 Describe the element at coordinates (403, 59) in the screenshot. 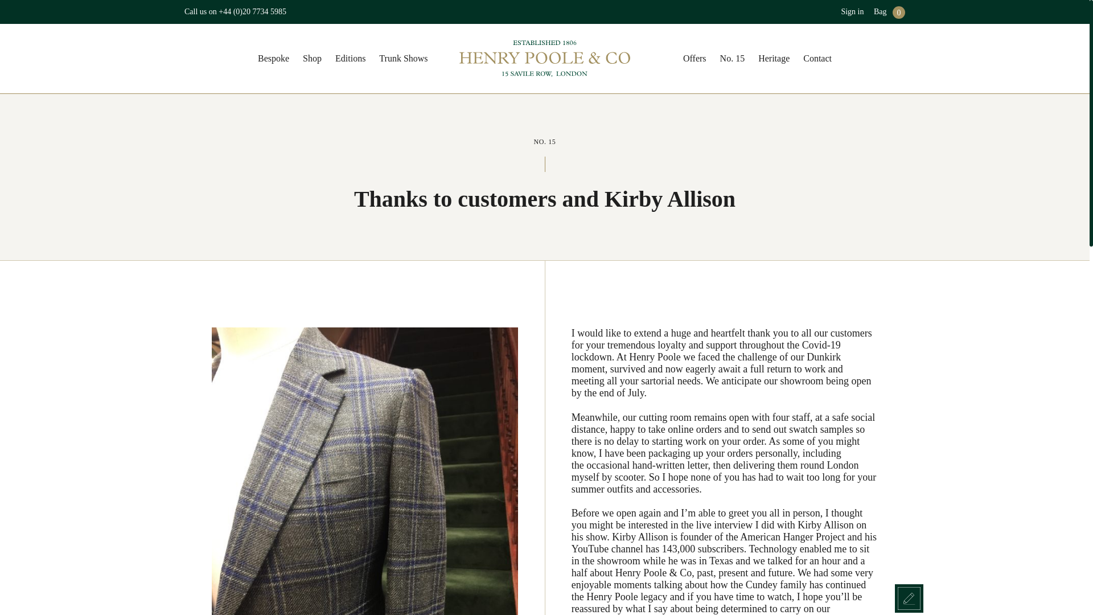

I see `Trunk Shows` at that location.